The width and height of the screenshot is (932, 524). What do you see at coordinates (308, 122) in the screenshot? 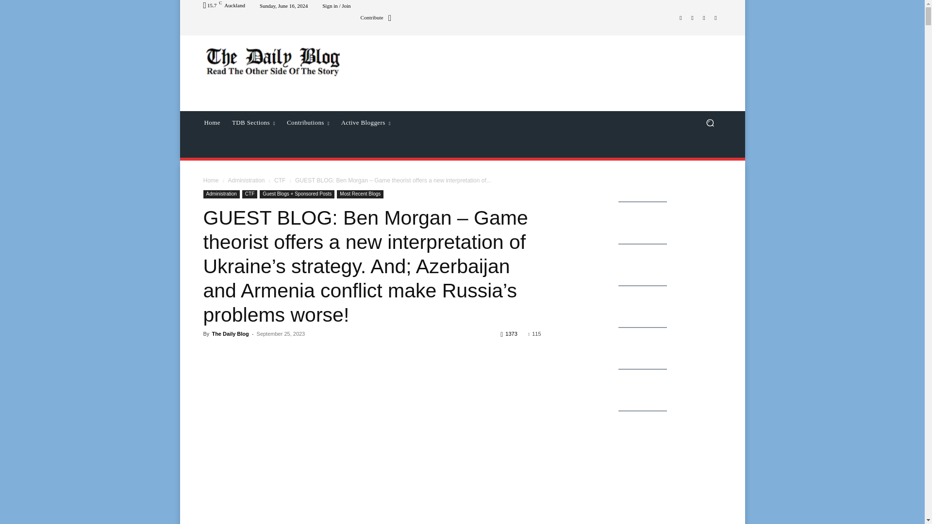
I see `Contributions` at bounding box center [308, 122].